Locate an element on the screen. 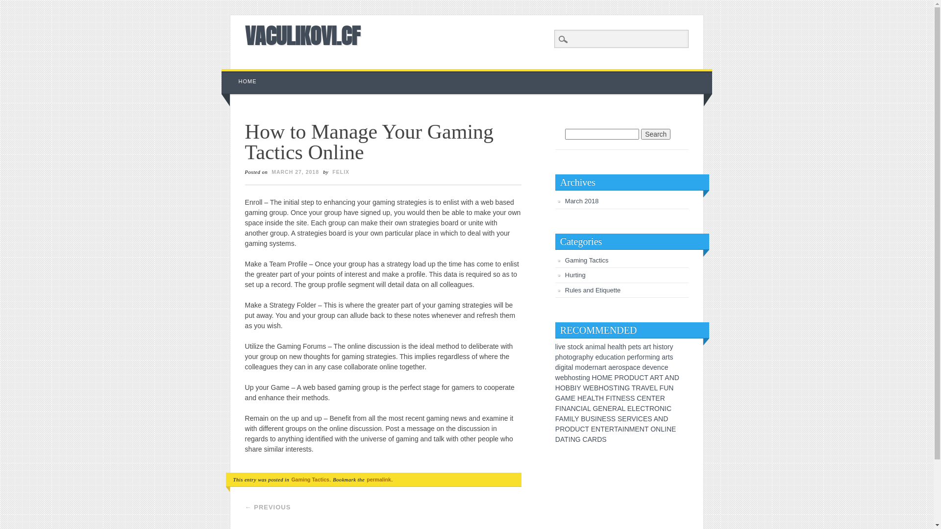 The height and width of the screenshot is (529, 941). L is located at coordinates (634, 409).